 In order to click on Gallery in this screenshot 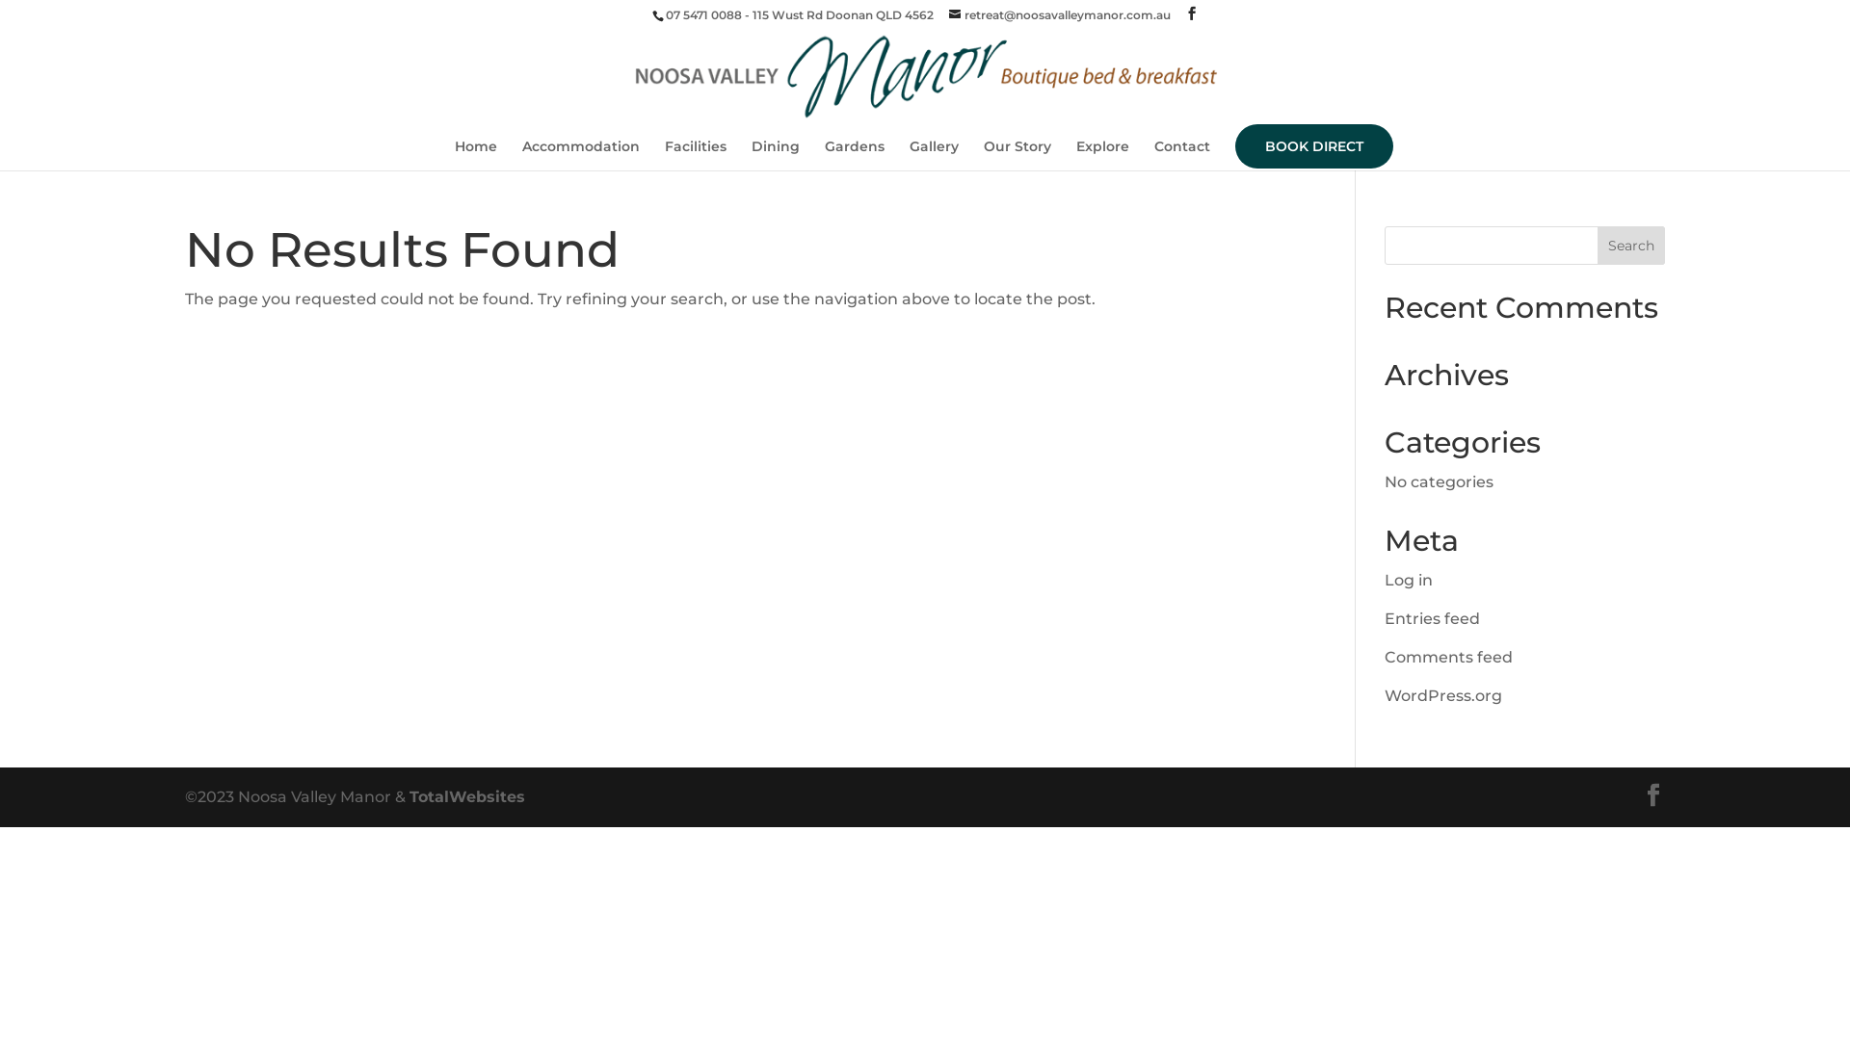, I will do `click(934, 155)`.